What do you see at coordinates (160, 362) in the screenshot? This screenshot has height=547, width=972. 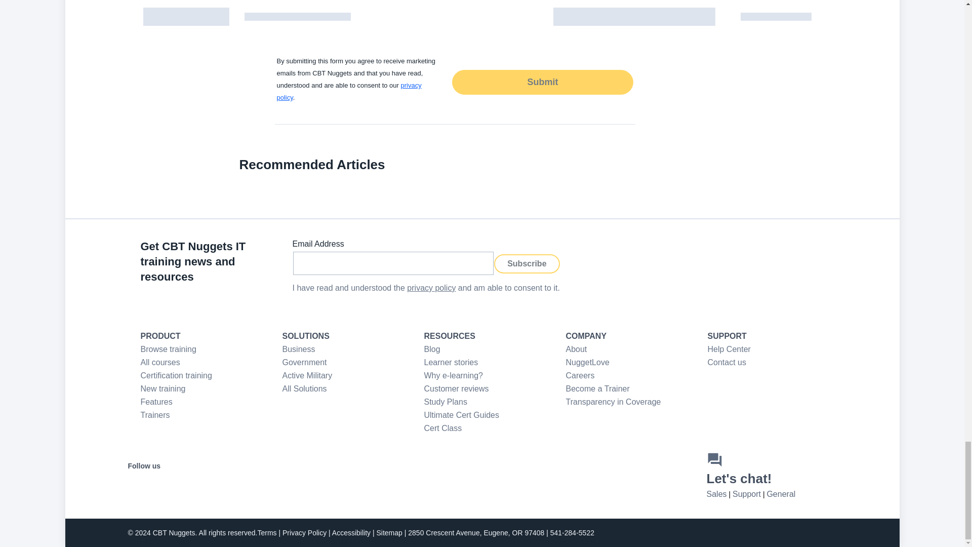 I see `All courses` at bounding box center [160, 362].